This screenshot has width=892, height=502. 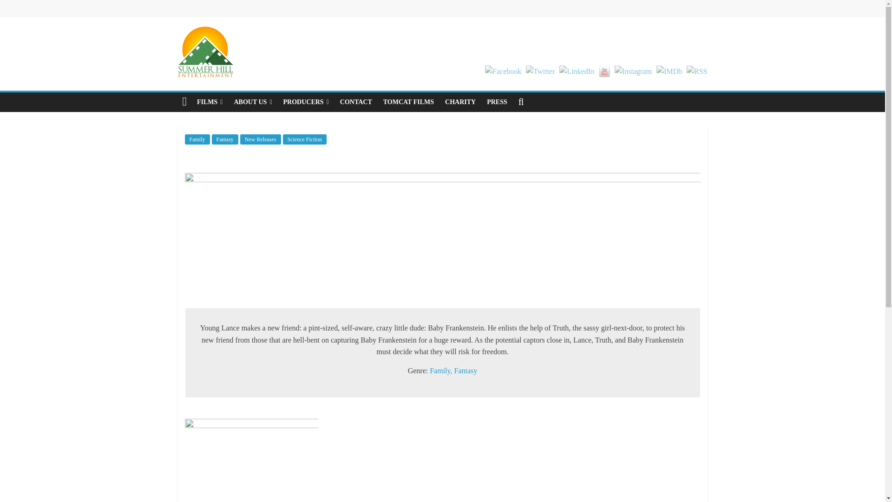 I want to click on  RSS, so click(x=697, y=72).